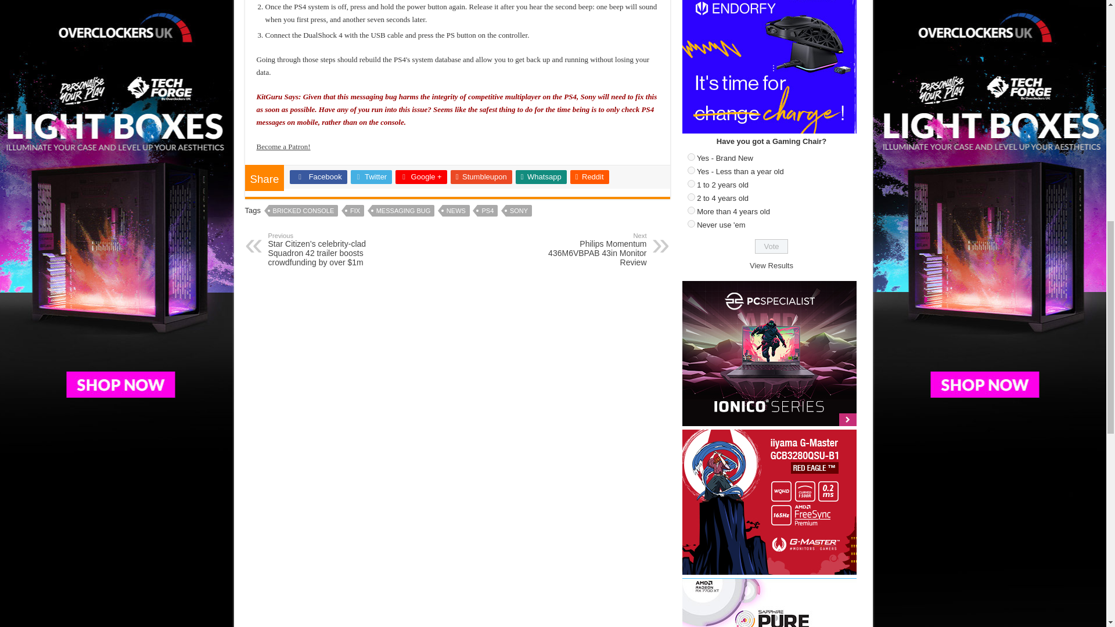 This screenshot has width=1115, height=627. I want to click on 1373, so click(691, 157).